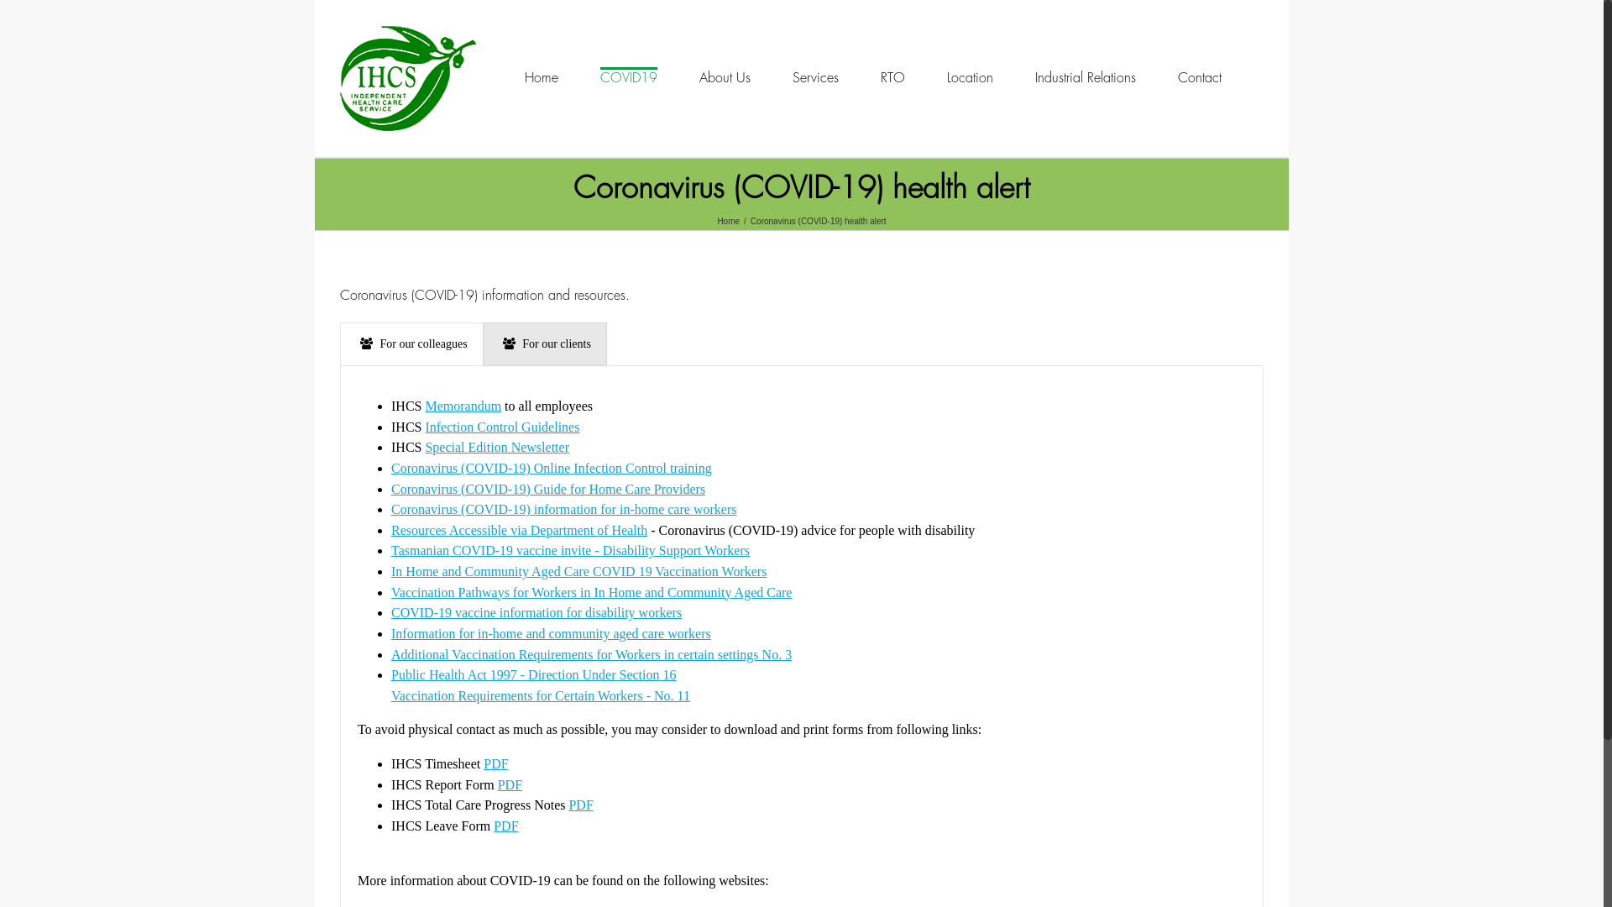 The width and height of the screenshot is (1612, 907). I want to click on Home, so click(542, 77).